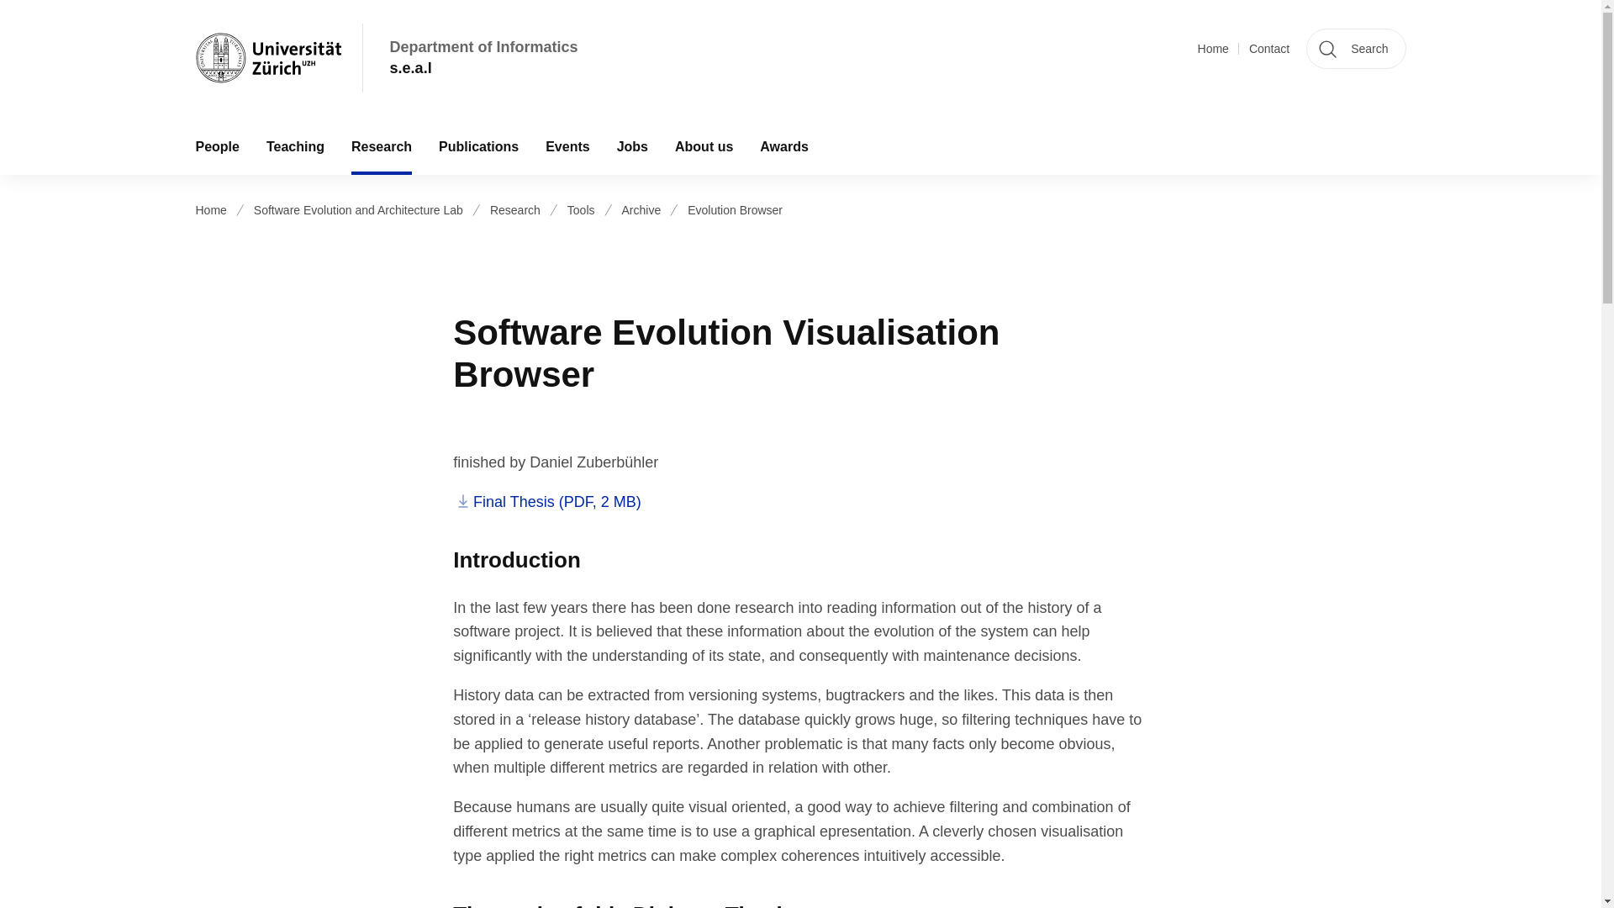  I want to click on Department of Informatics, so click(484, 47).